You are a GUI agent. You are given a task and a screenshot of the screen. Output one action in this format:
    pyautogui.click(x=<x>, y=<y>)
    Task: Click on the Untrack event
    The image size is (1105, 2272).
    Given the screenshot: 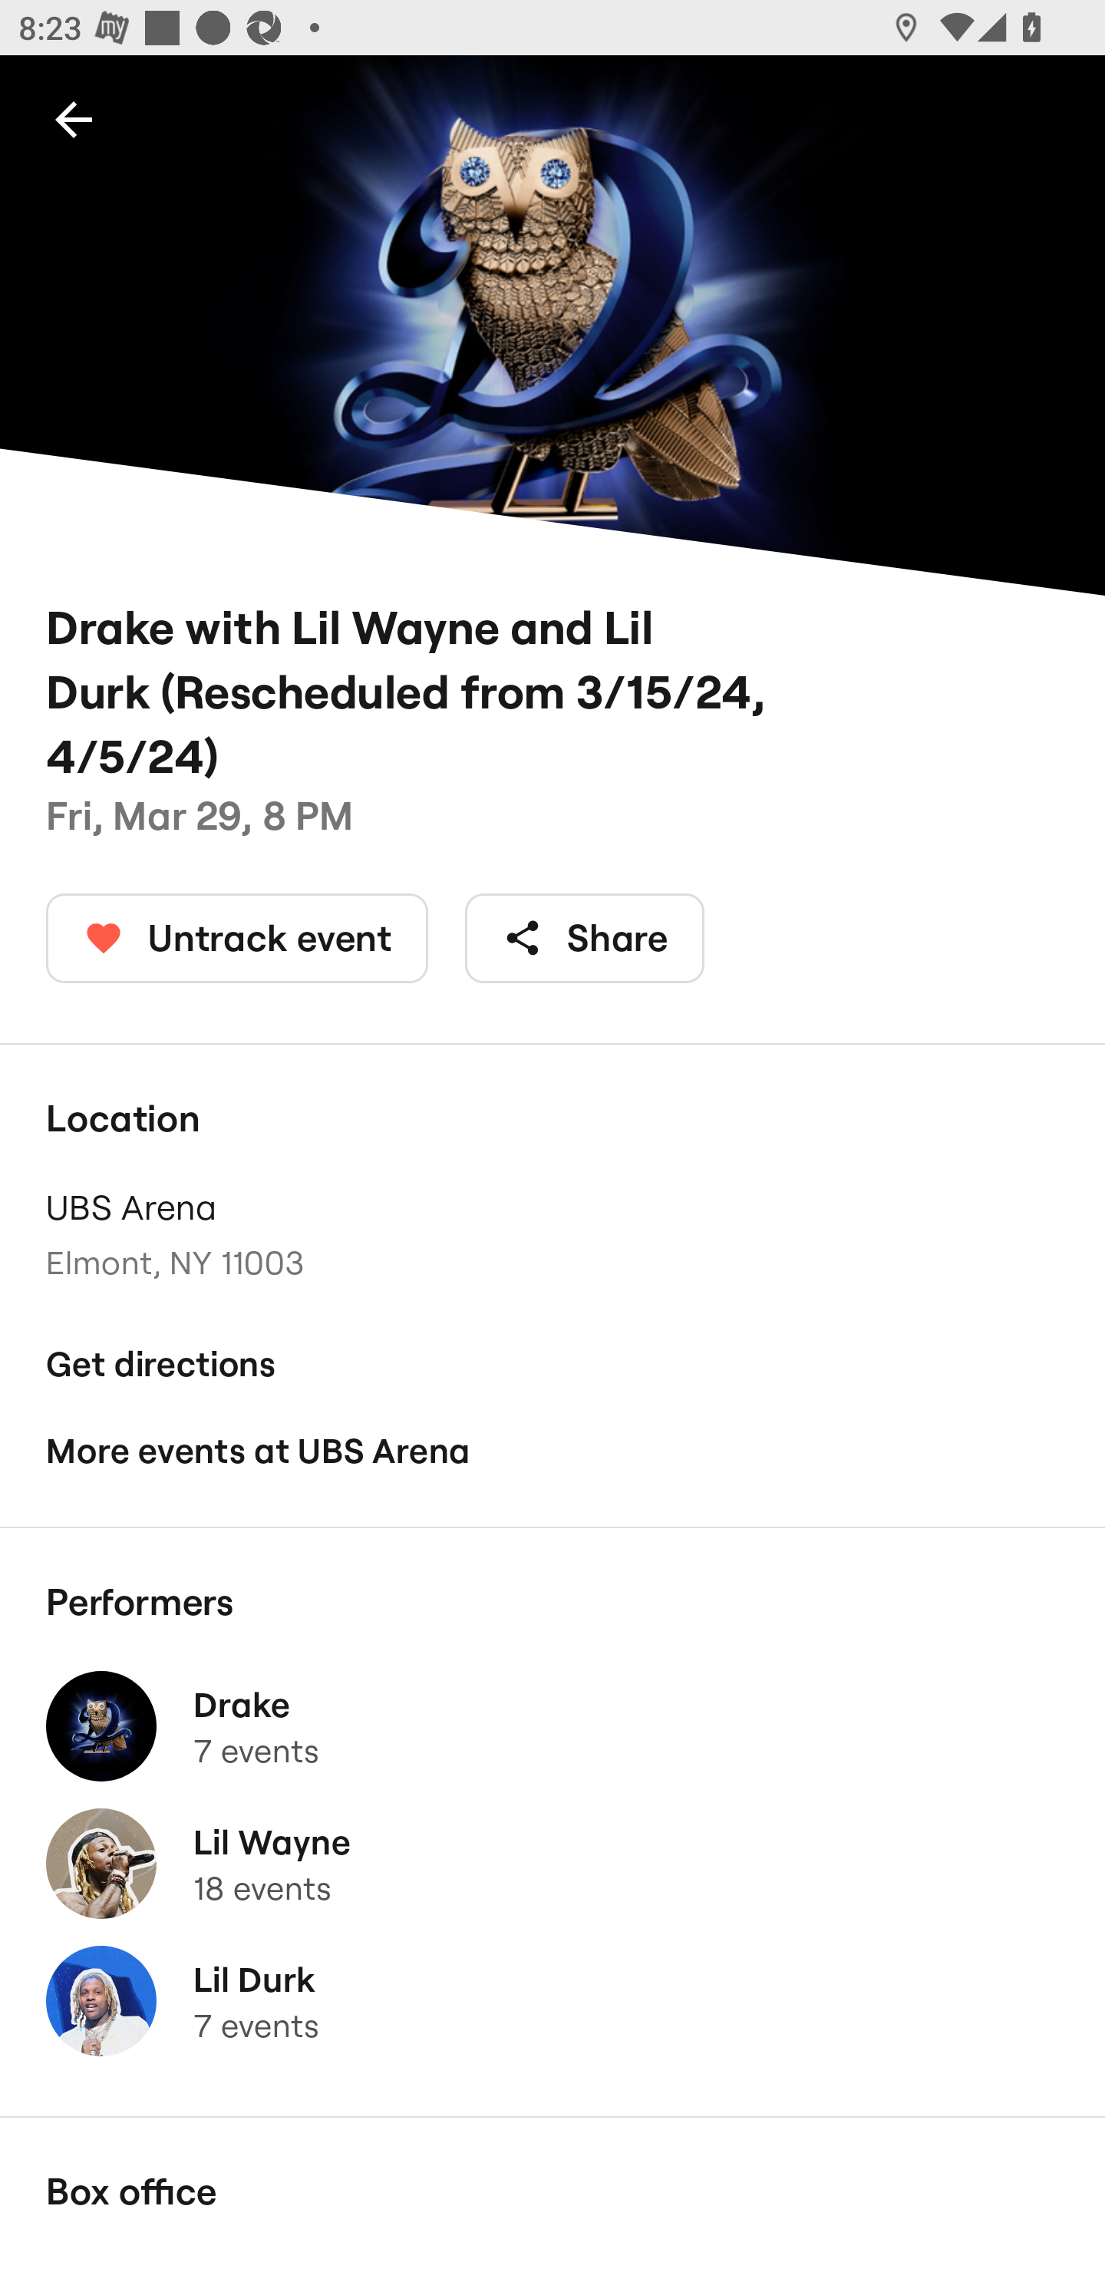 What is the action you would take?
    pyautogui.click(x=237, y=938)
    